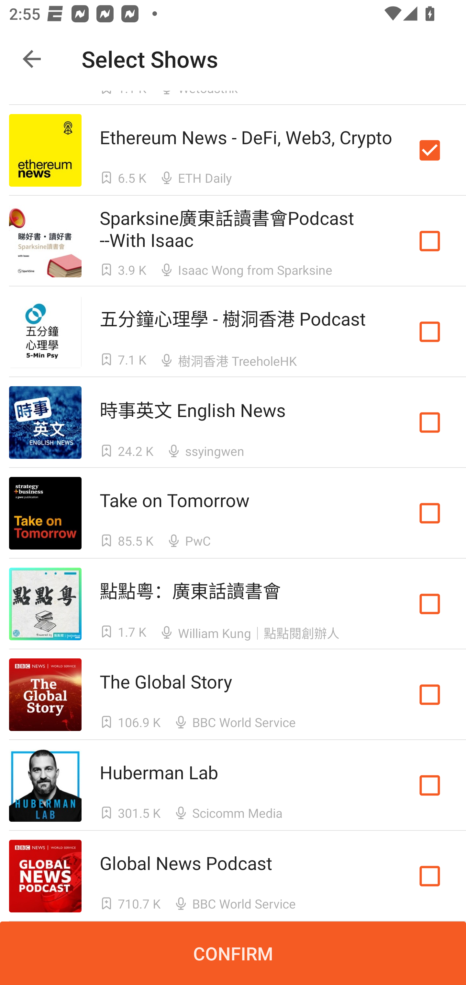 This screenshot has height=985, width=466. What do you see at coordinates (233, 953) in the screenshot?
I see `CONFIRM` at bounding box center [233, 953].